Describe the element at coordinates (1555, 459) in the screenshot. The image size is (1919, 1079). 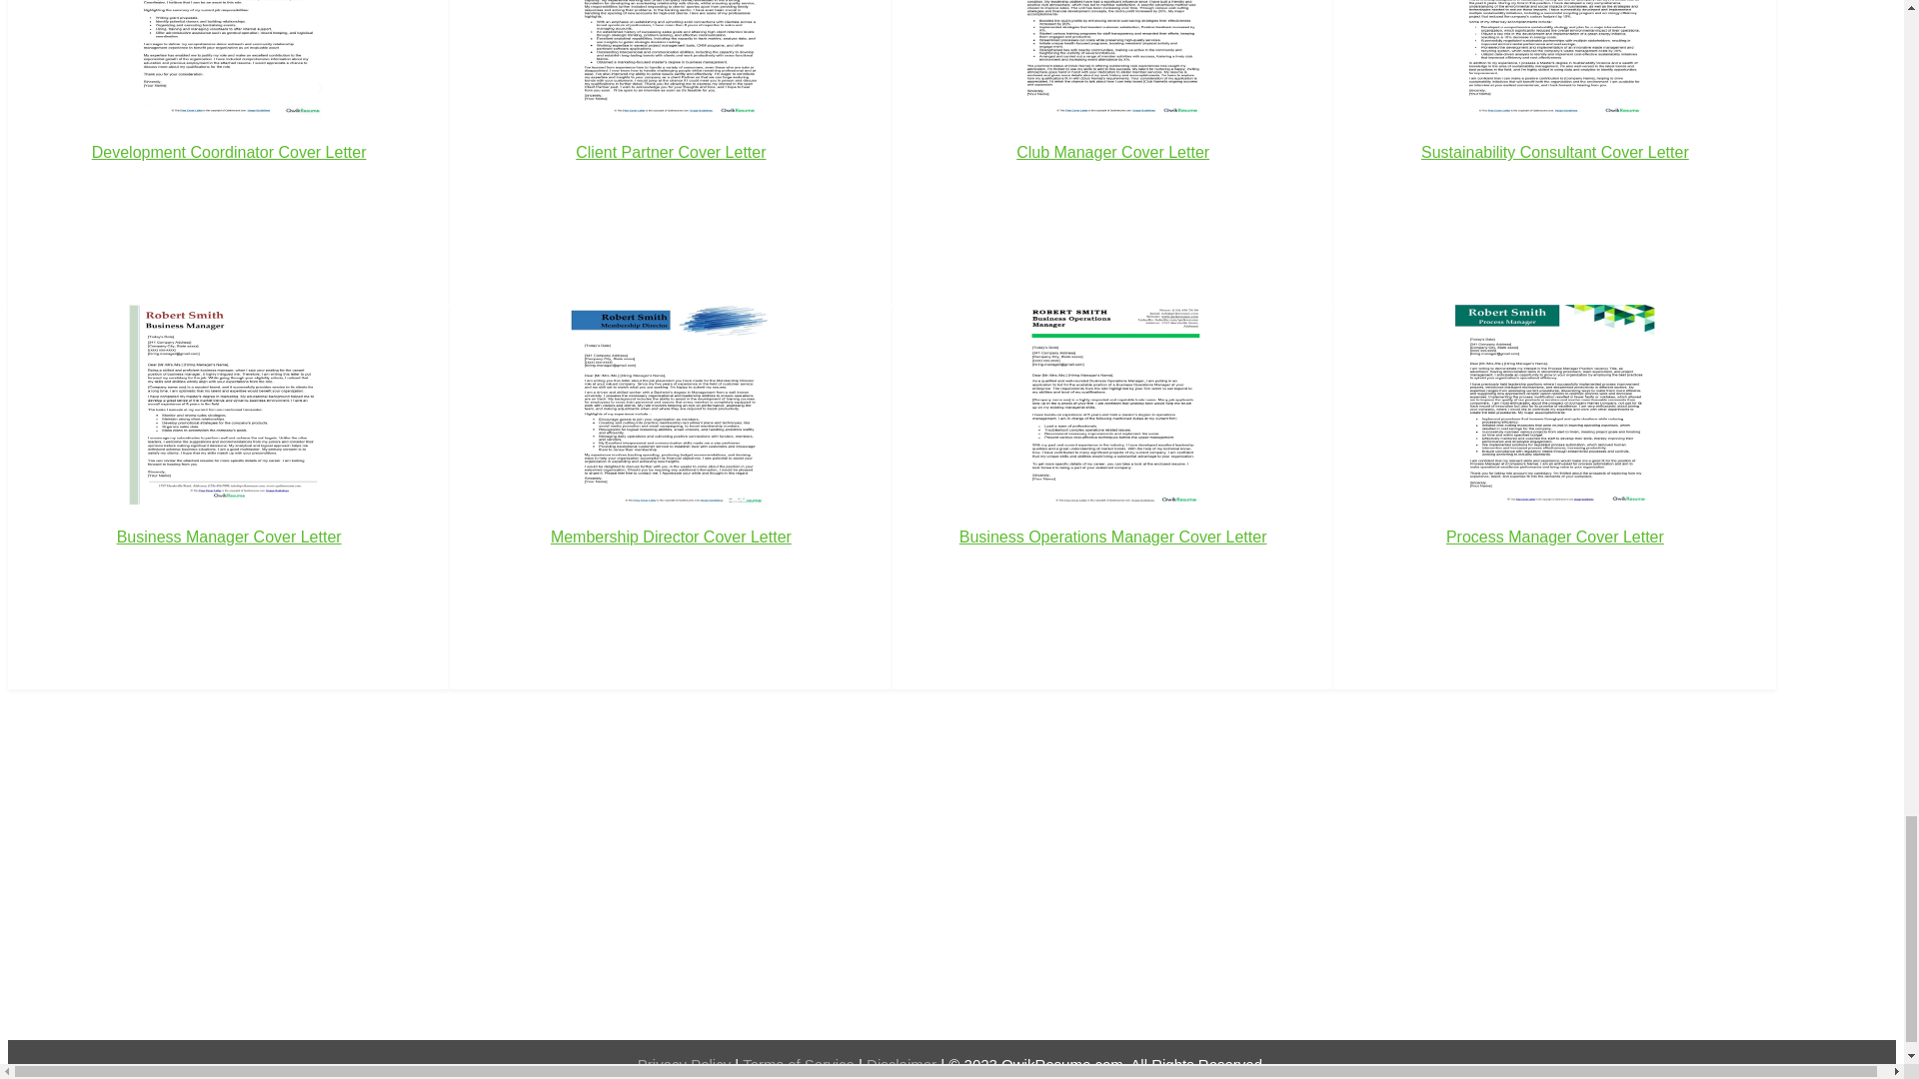
I see `Process Manager Cover Letter` at that location.